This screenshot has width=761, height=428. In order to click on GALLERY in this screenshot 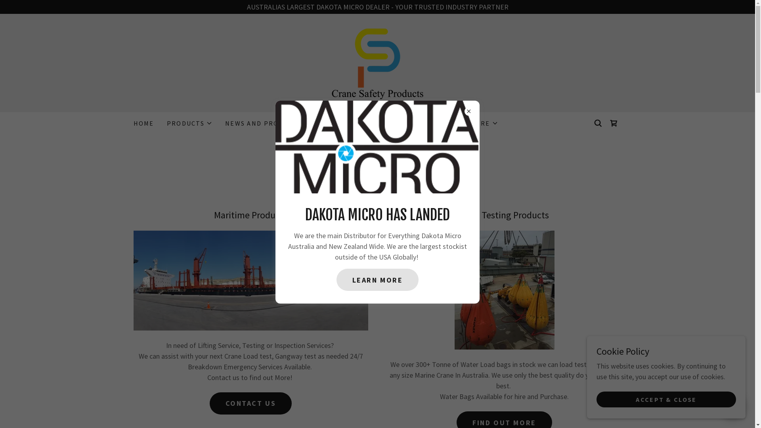, I will do `click(328, 123)`.